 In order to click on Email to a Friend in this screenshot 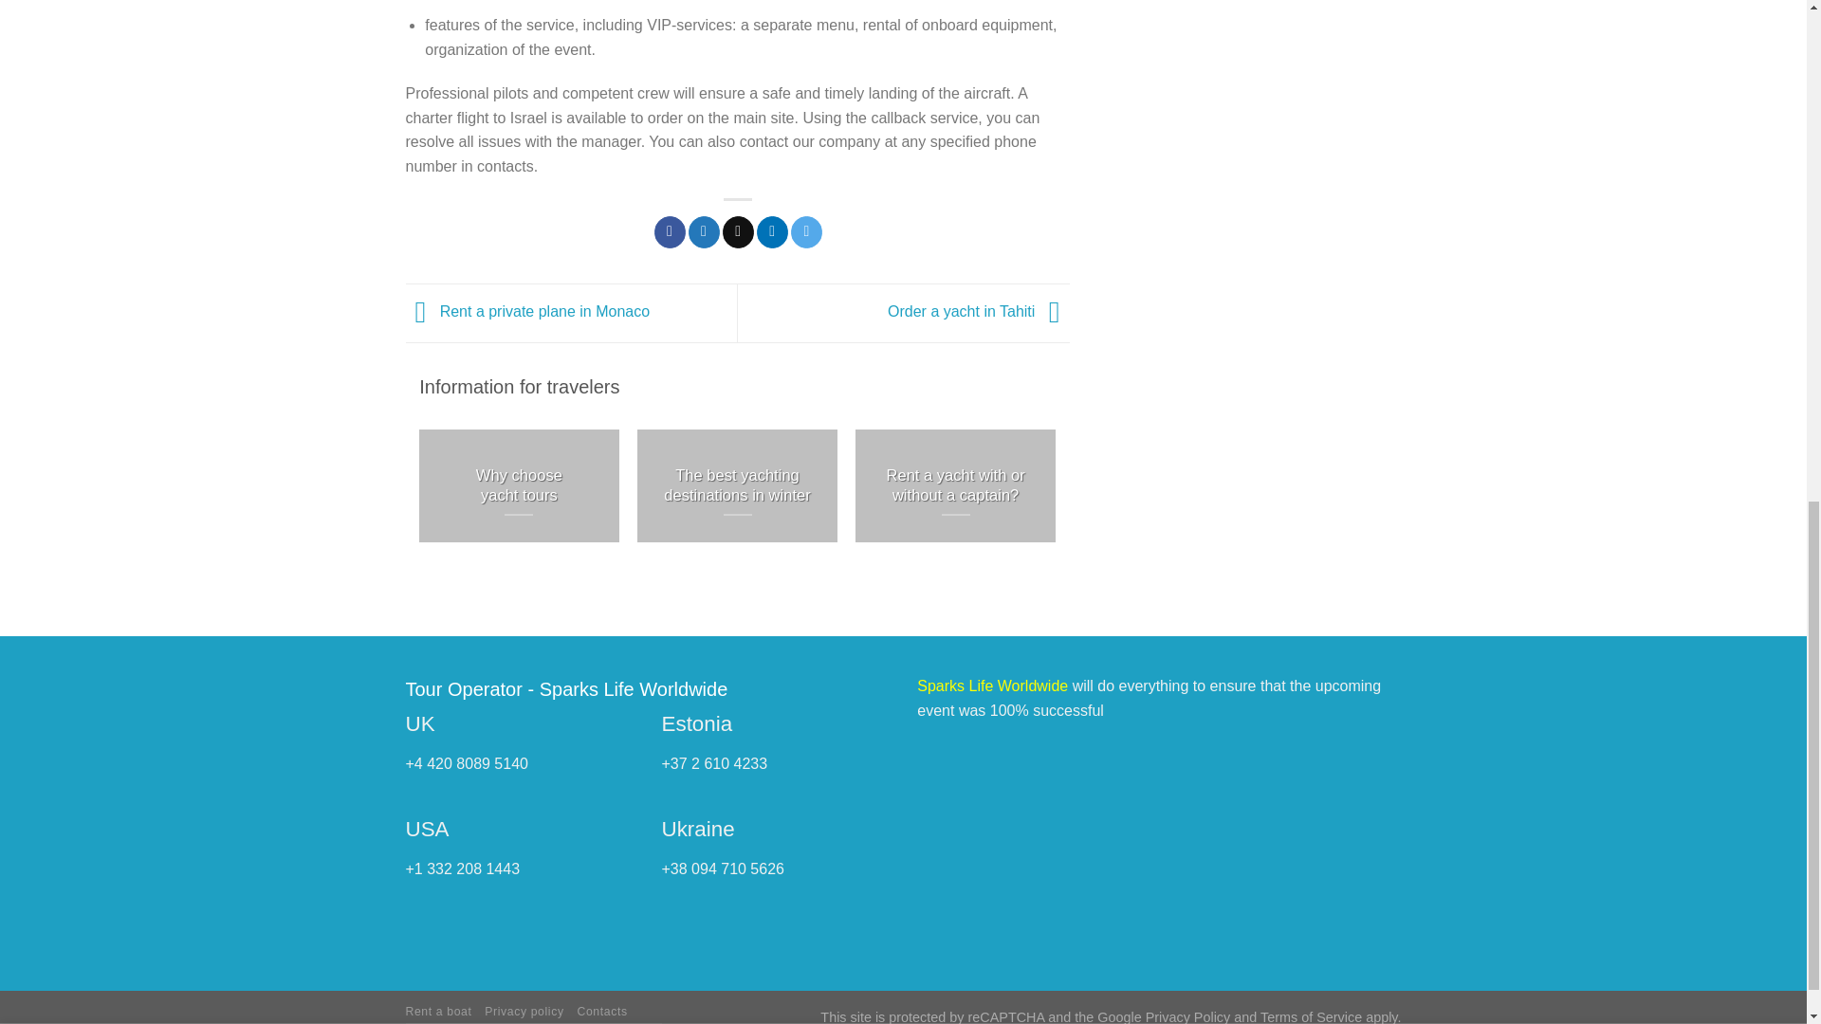, I will do `click(738, 231)`.